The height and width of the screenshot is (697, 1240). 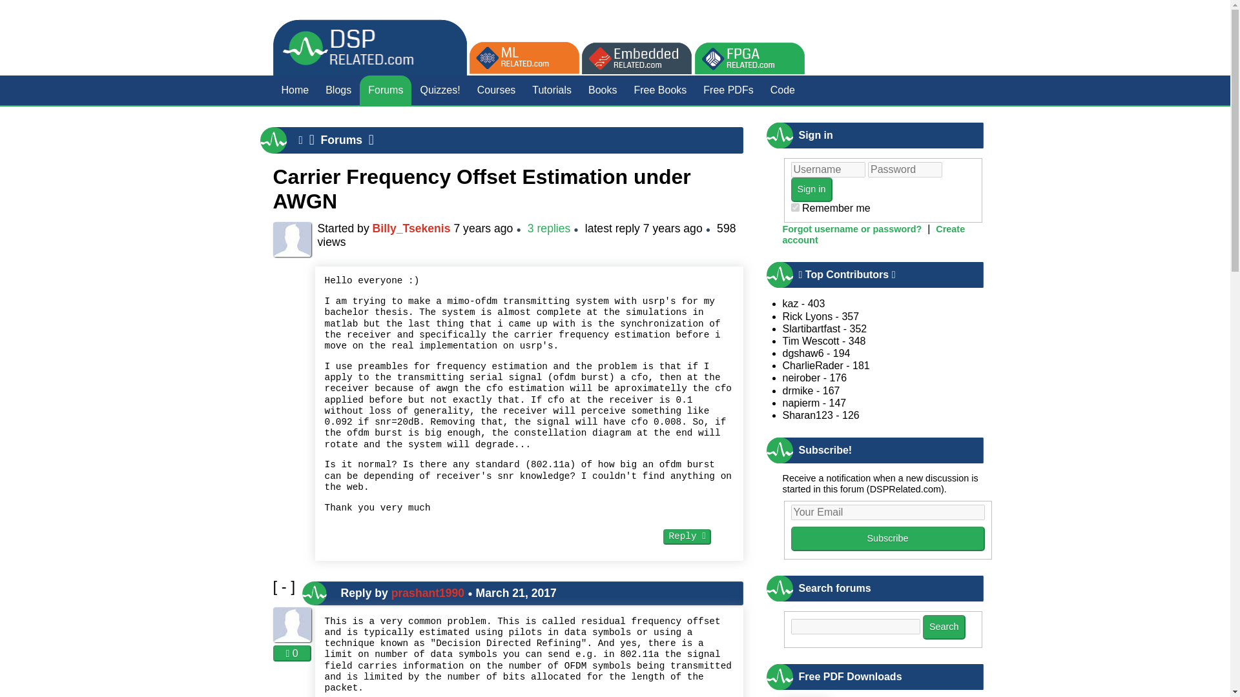 What do you see at coordinates (338, 90) in the screenshot?
I see `Blogs` at bounding box center [338, 90].